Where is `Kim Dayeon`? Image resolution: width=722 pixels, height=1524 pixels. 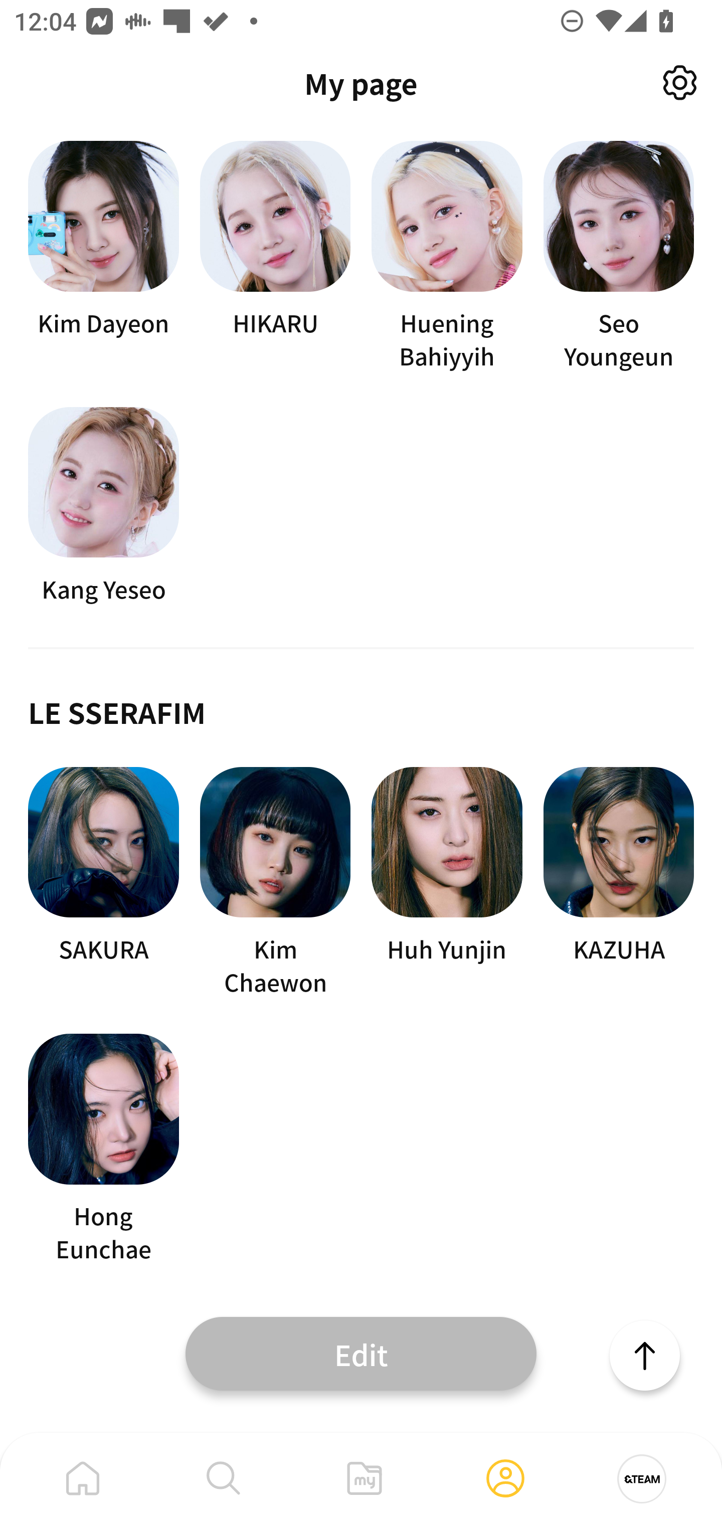 Kim Dayeon is located at coordinates (103, 256).